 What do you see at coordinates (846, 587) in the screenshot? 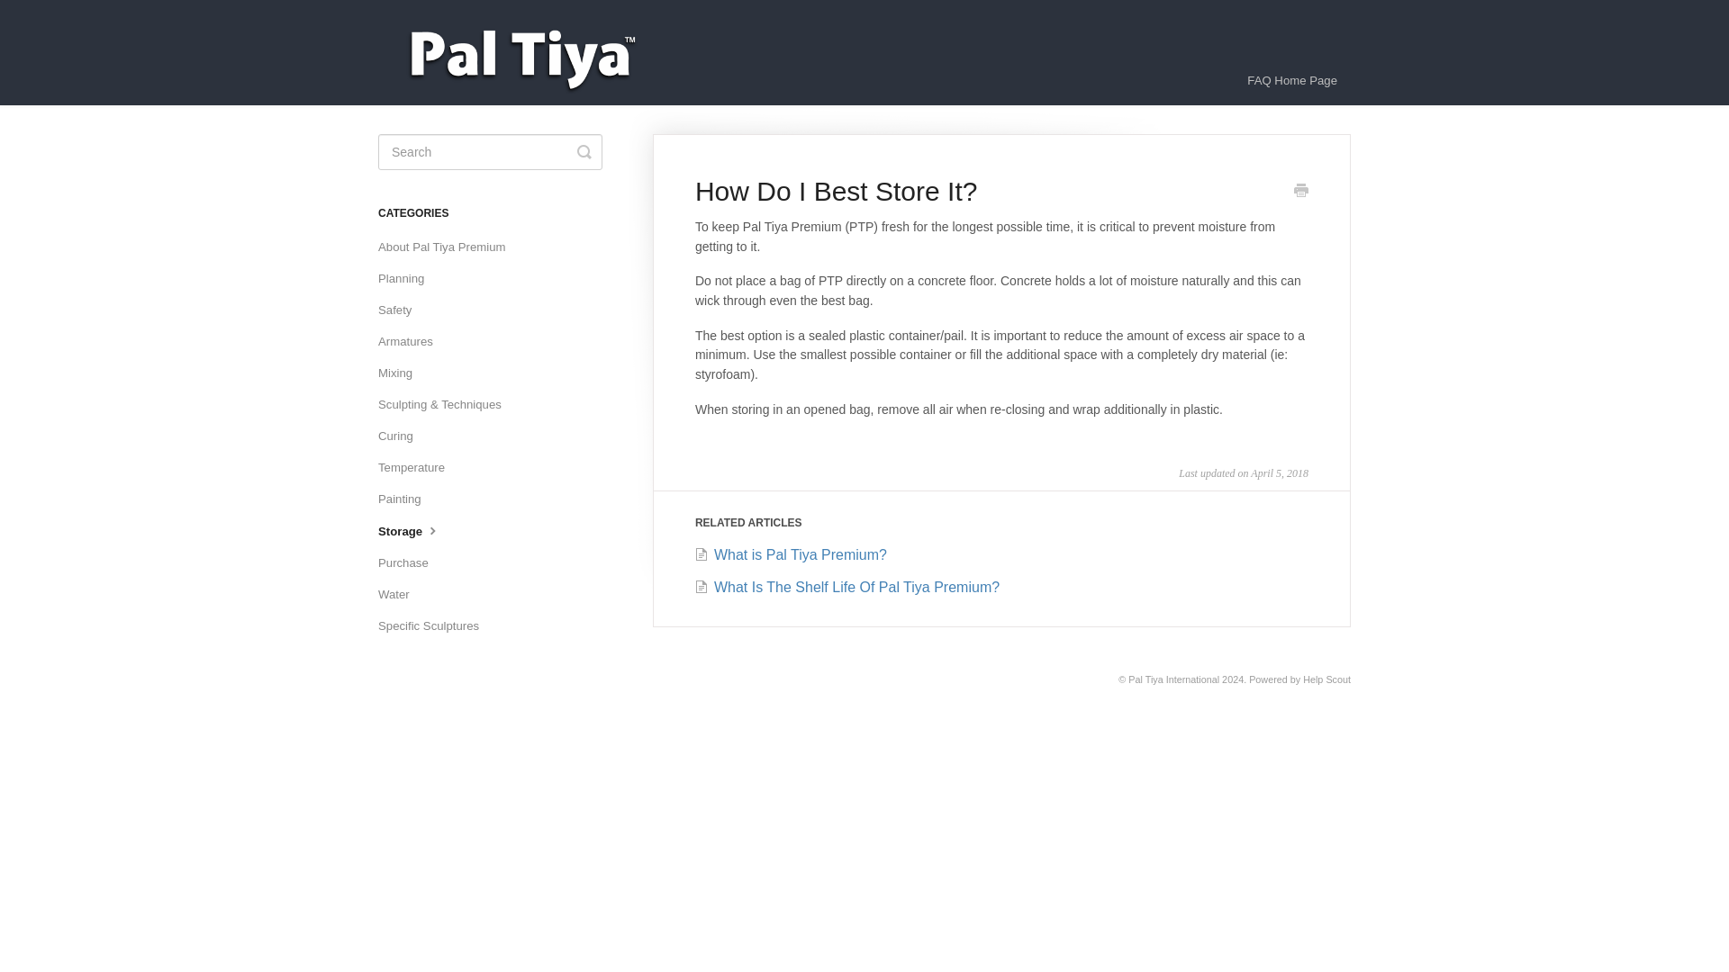
I see `What Is The Shelf Life Of Pal Tiya Premium?` at bounding box center [846, 587].